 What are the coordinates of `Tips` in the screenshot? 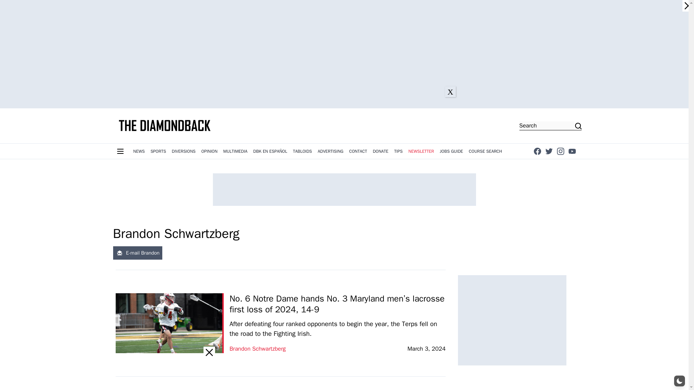 It's located at (398, 151).